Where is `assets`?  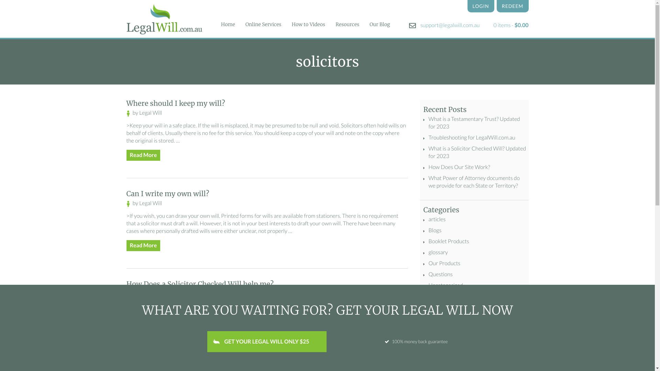 assets is located at coordinates (506, 319).